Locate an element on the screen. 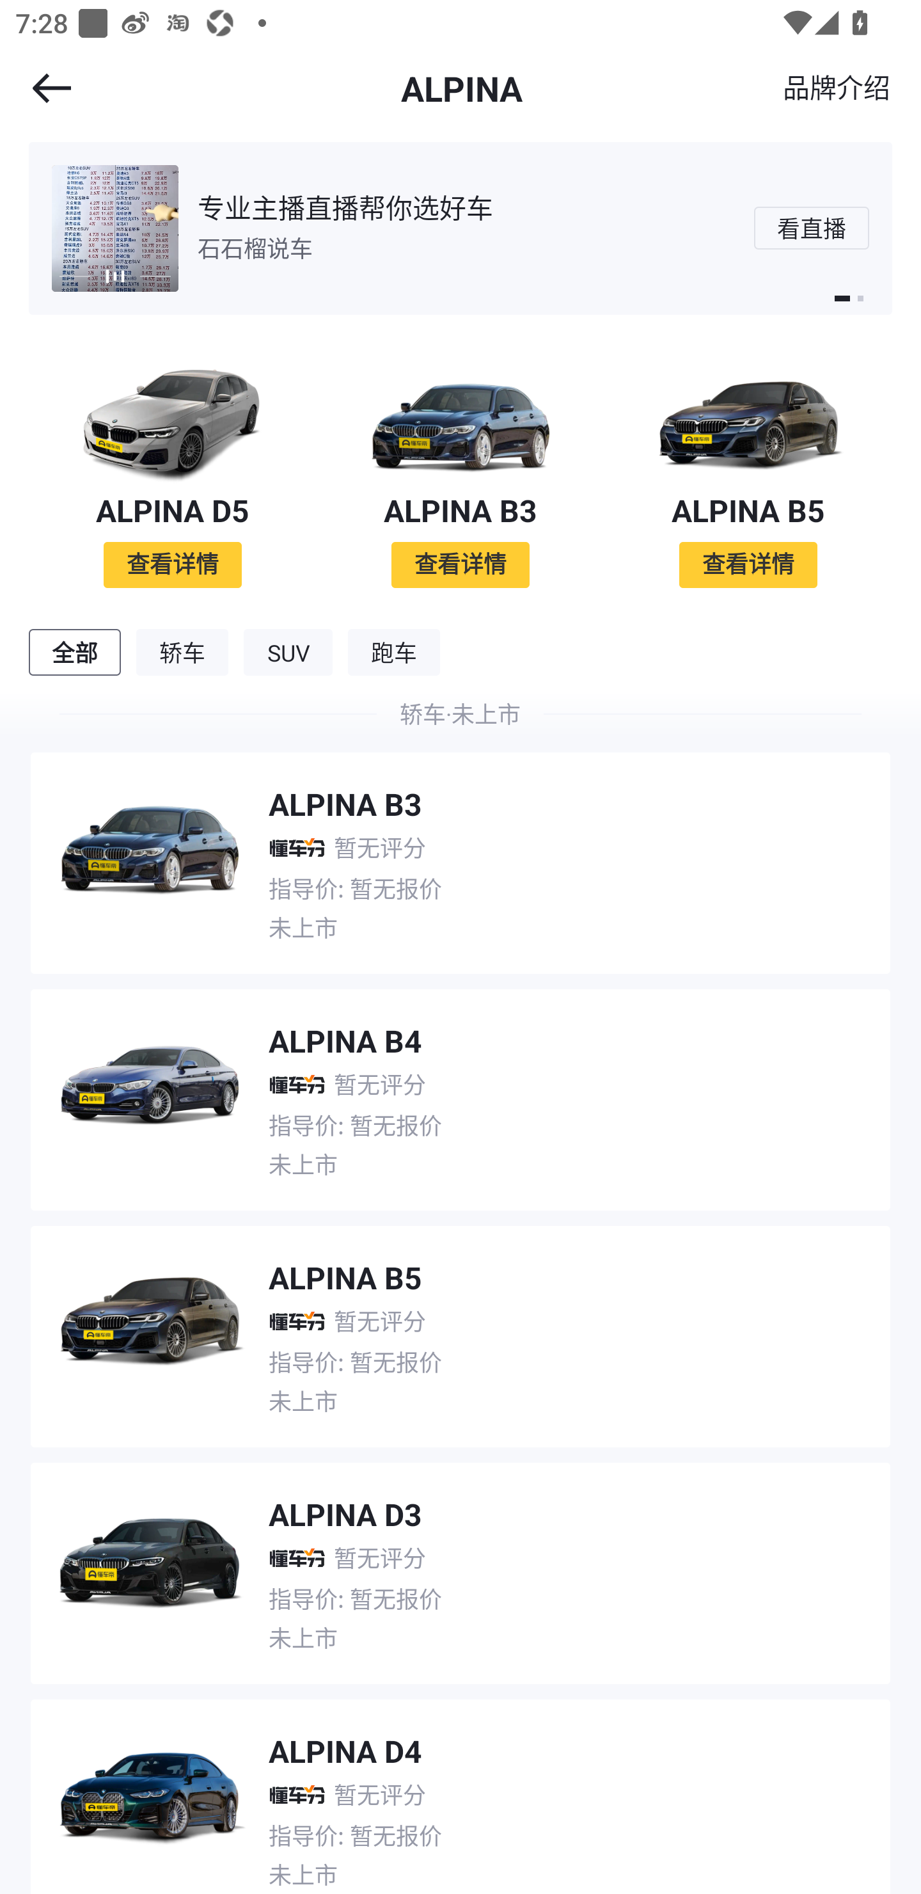  ALPINA D3 暂无评分 指导价: 暂无报价 未上市 is located at coordinates (460, 1565).